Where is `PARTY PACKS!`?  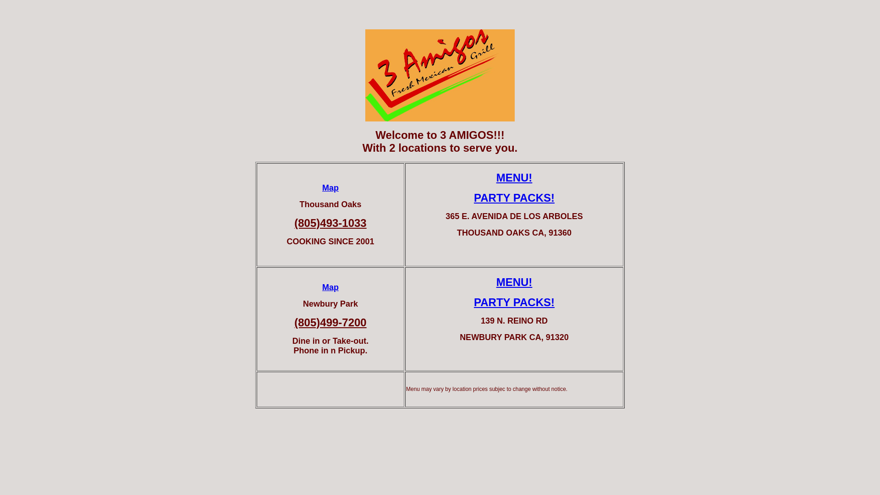 PARTY PACKS! is located at coordinates (514, 198).